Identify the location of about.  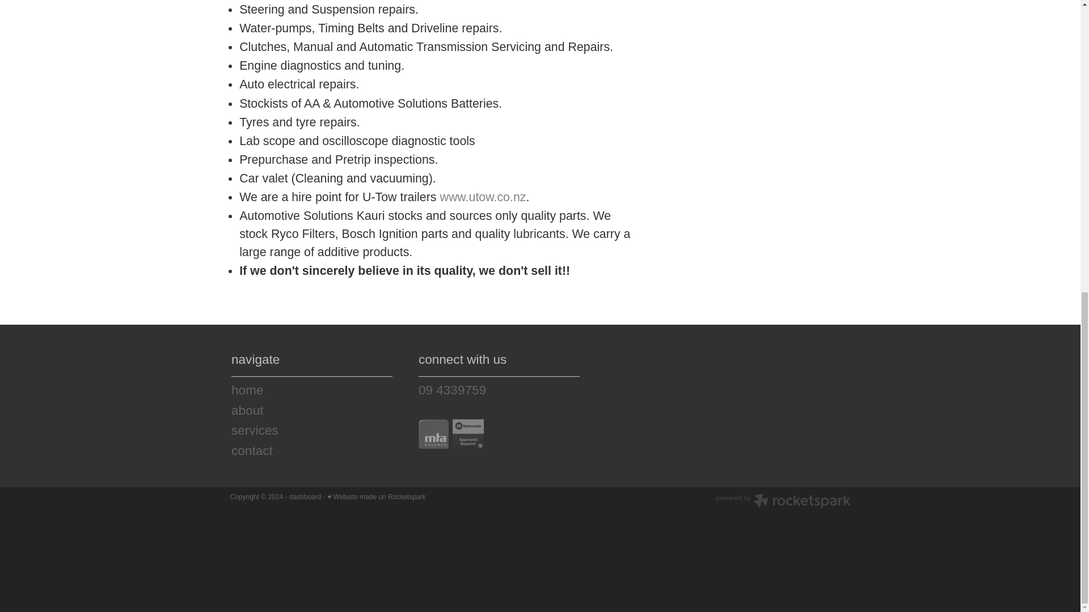
(311, 410).